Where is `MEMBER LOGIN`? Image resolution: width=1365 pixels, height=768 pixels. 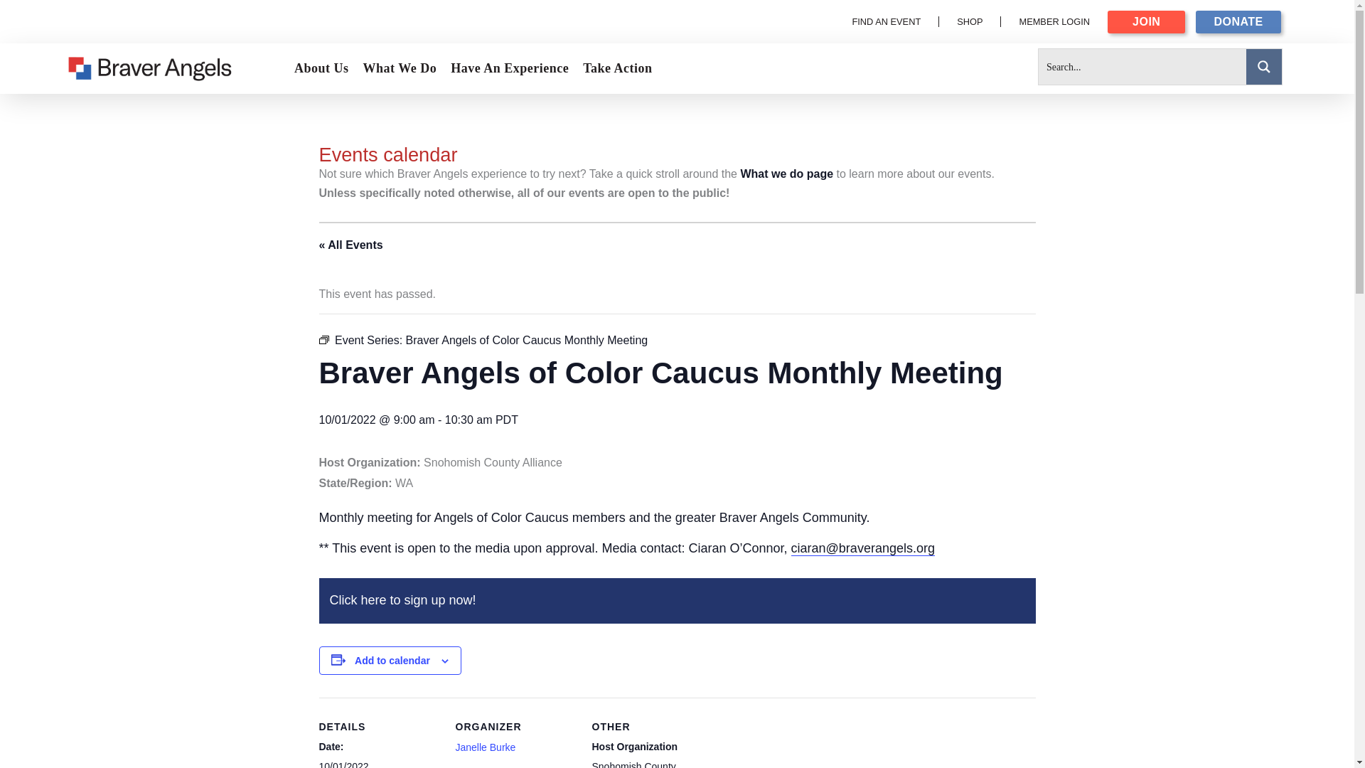
MEMBER LOGIN is located at coordinates (1054, 21).